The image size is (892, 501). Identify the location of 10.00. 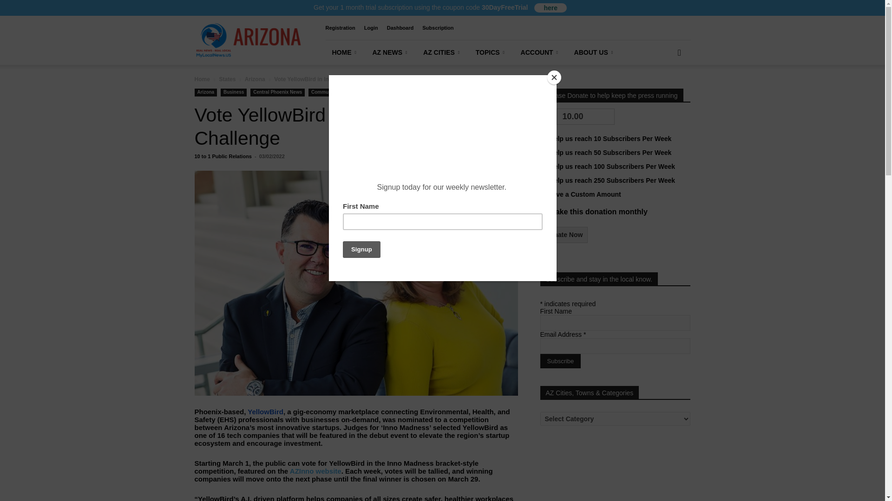
(585, 116).